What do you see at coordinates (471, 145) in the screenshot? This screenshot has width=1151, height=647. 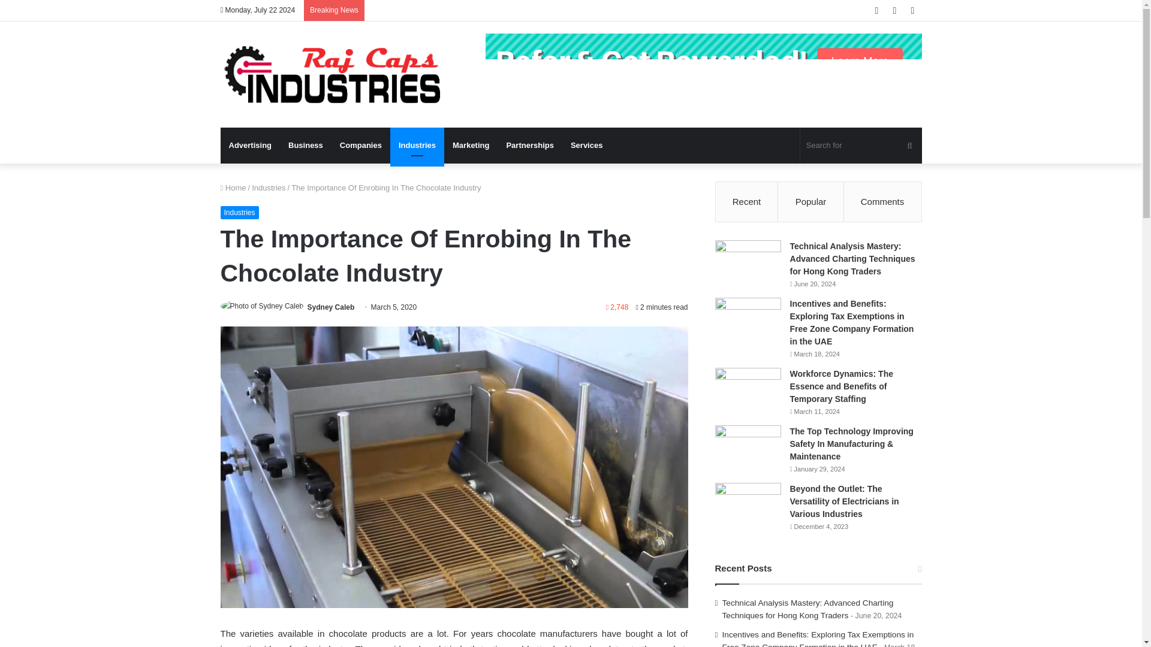 I see `Marketing` at bounding box center [471, 145].